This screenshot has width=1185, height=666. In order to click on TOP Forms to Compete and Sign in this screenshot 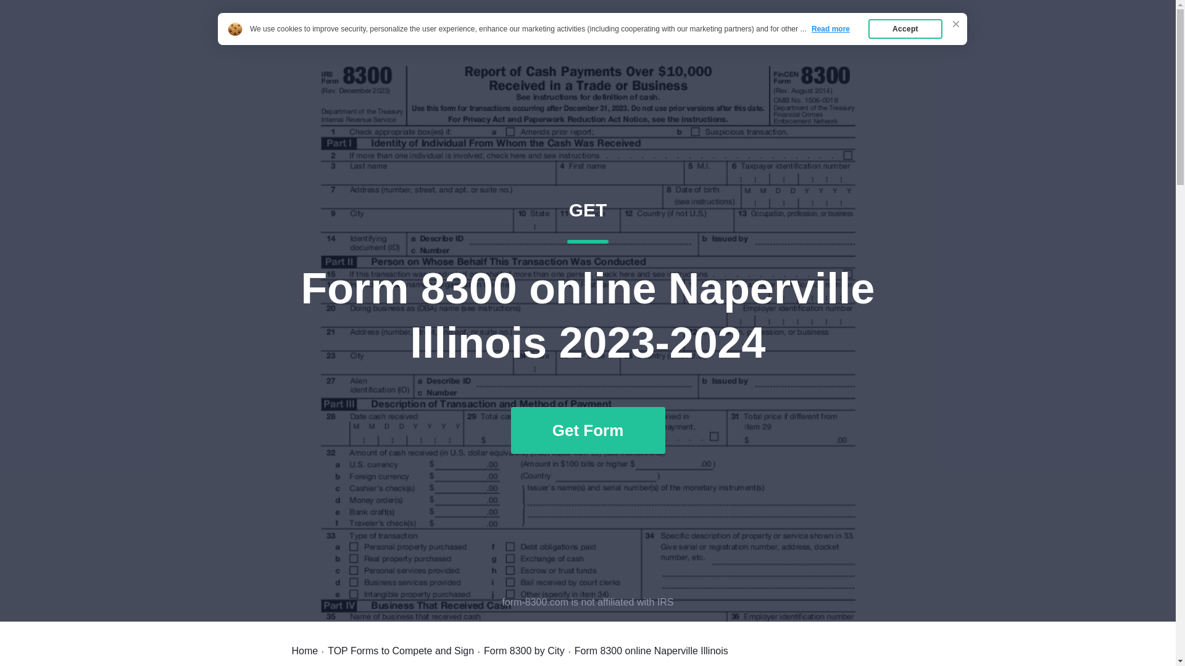, I will do `click(401, 651)`.